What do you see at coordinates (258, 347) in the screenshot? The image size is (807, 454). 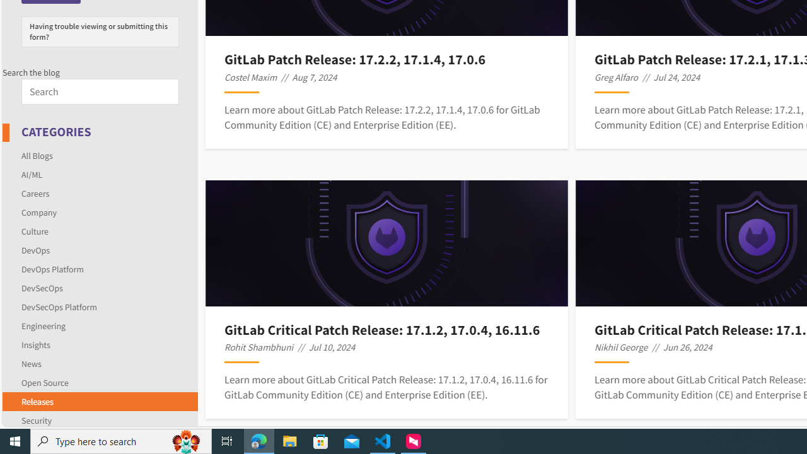 I see `Rohit Shambhuni` at bounding box center [258, 347].